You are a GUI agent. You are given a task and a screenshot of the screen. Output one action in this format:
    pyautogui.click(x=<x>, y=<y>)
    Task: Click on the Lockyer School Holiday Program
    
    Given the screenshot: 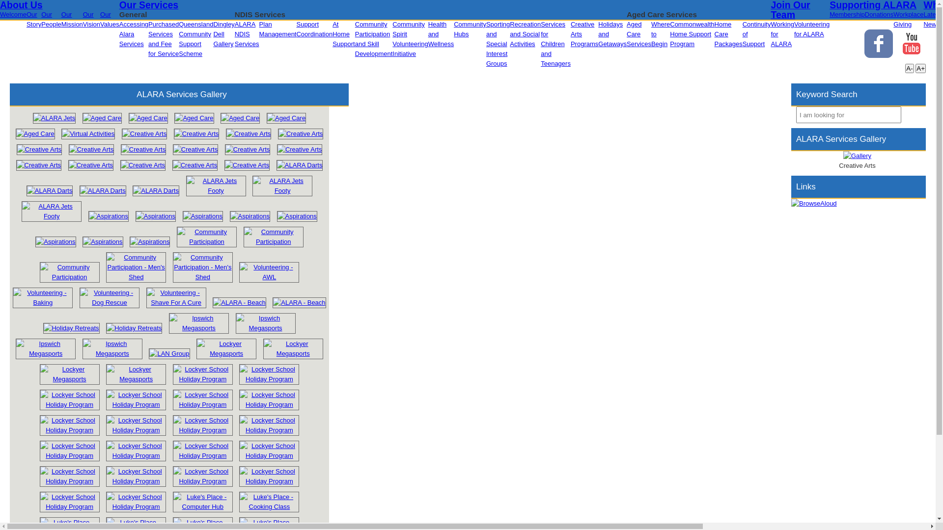 What is the action you would take?
    pyautogui.click(x=136, y=400)
    